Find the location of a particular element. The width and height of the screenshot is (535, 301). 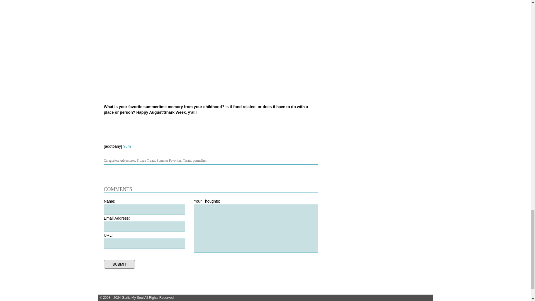

Permalink Shark Week Lemon-Lime Popsicles is located at coordinates (200, 161).